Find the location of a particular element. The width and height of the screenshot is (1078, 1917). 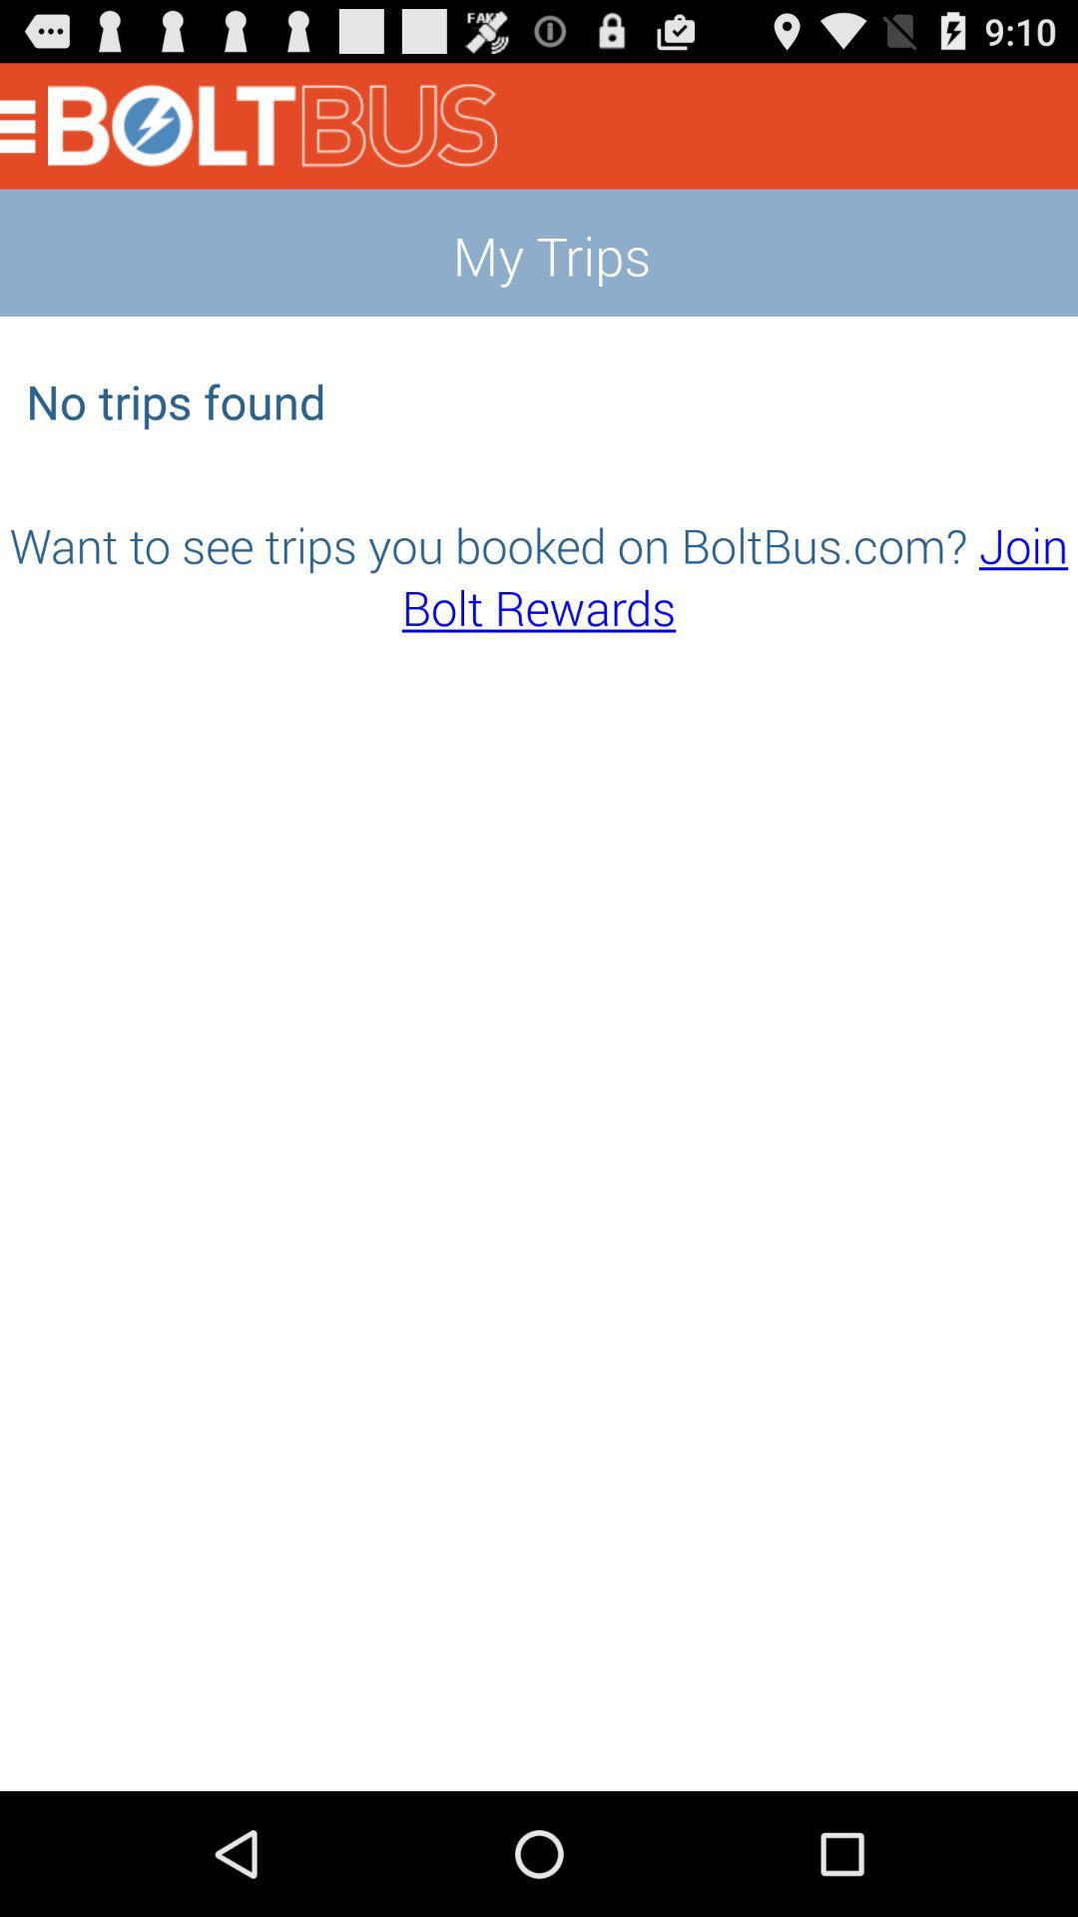

turn off the item below the no trips found app is located at coordinates (539, 575).